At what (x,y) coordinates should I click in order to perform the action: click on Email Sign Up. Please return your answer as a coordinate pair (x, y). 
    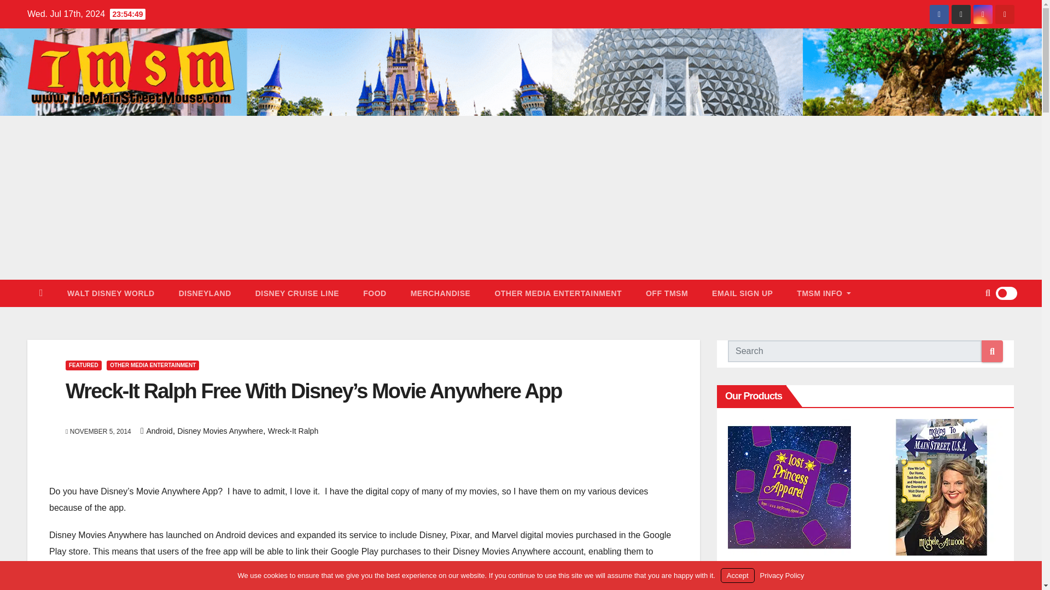
    Looking at the image, I should click on (742, 293).